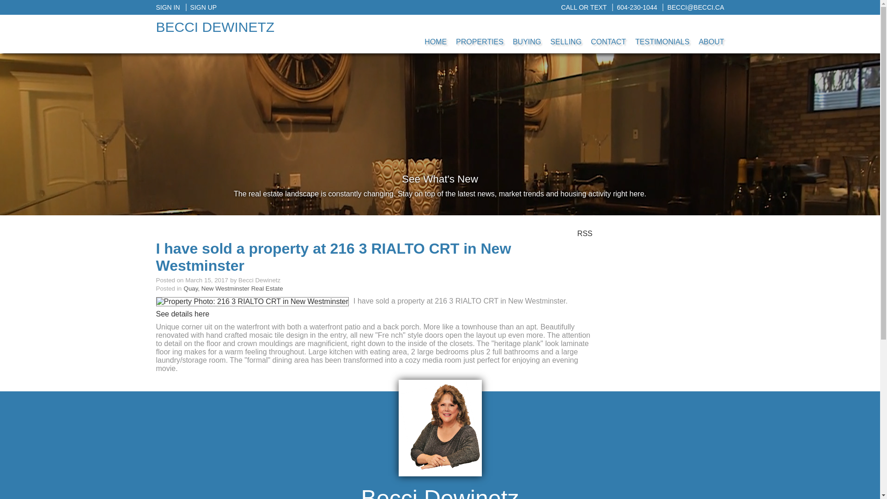 The height and width of the screenshot is (499, 887). Describe the element at coordinates (168, 7) in the screenshot. I see `SIGN IN` at that location.